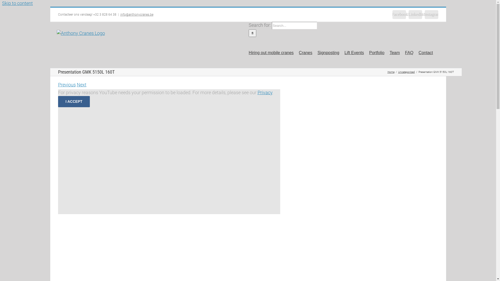  Describe the element at coordinates (265, 93) in the screenshot. I see `Privacy` at that location.